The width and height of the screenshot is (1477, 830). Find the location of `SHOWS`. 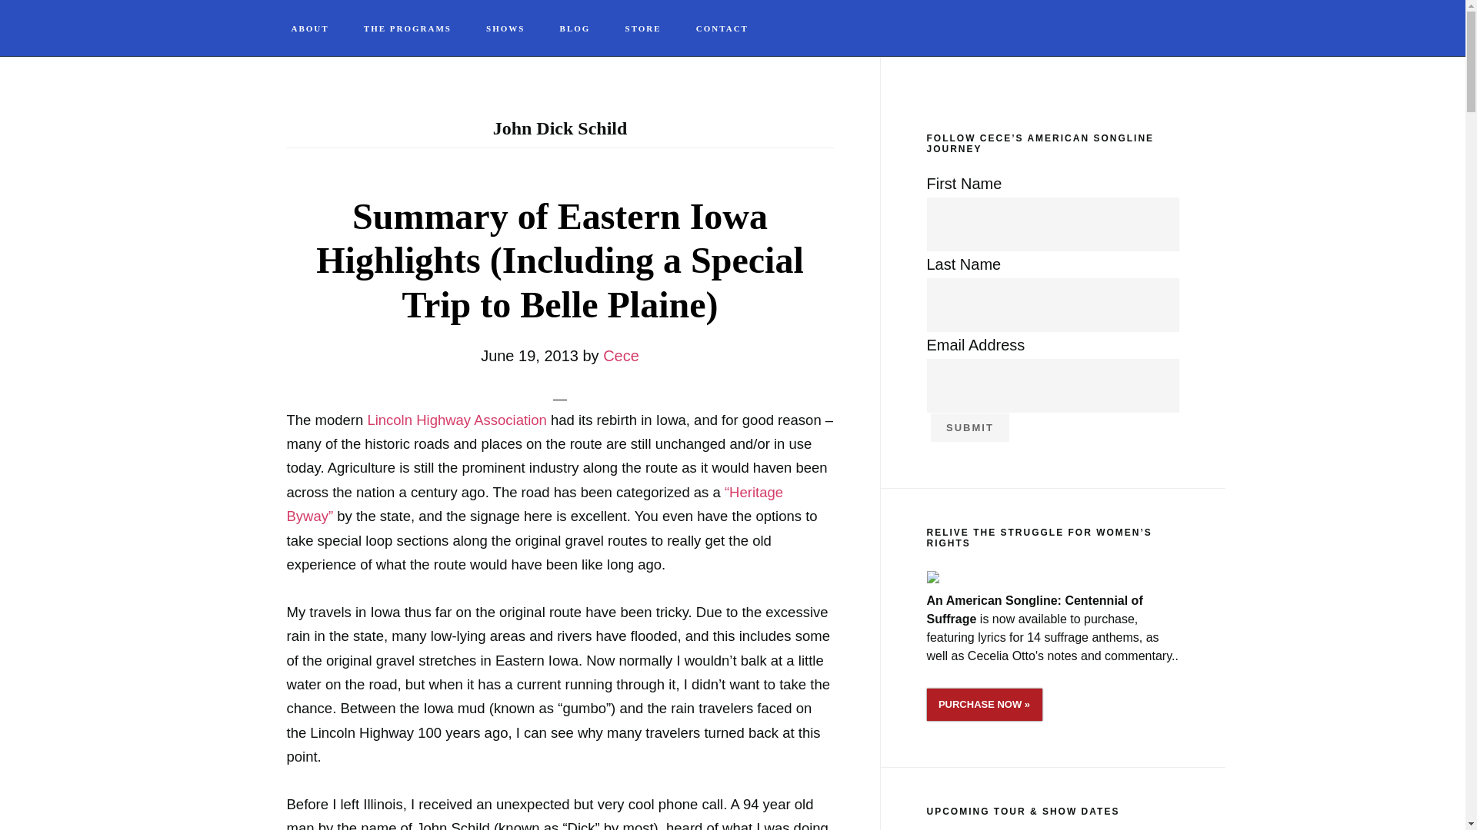

SHOWS is located at coordinates (505, 29).